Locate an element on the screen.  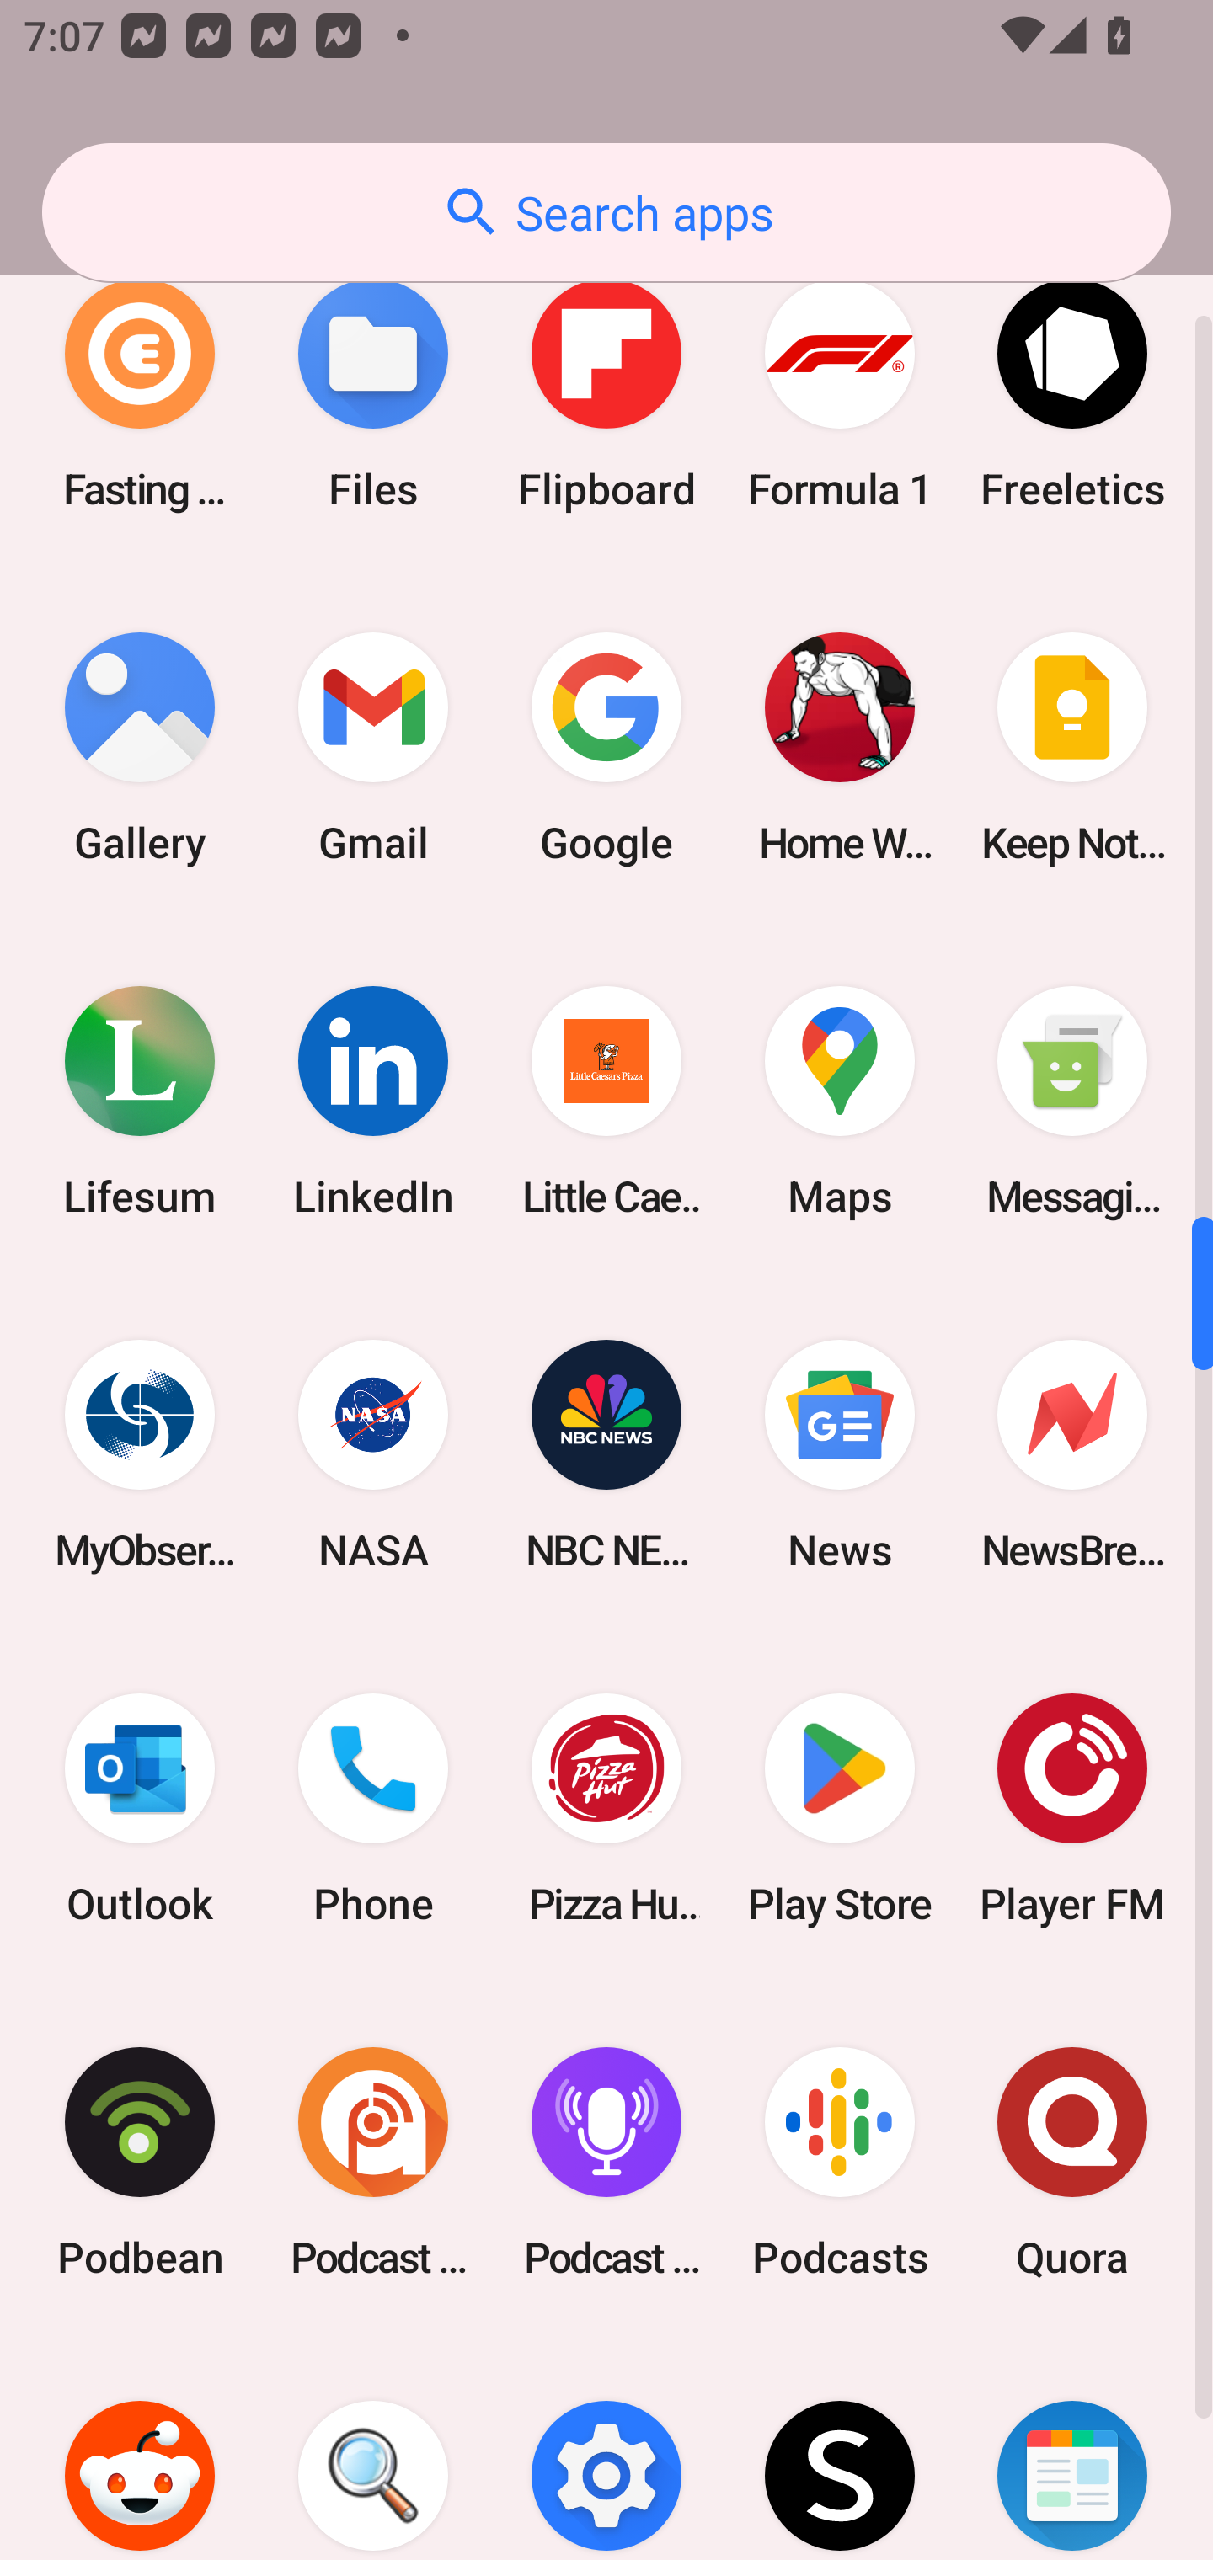
Player FM is located at coordinates (1072, 1810).